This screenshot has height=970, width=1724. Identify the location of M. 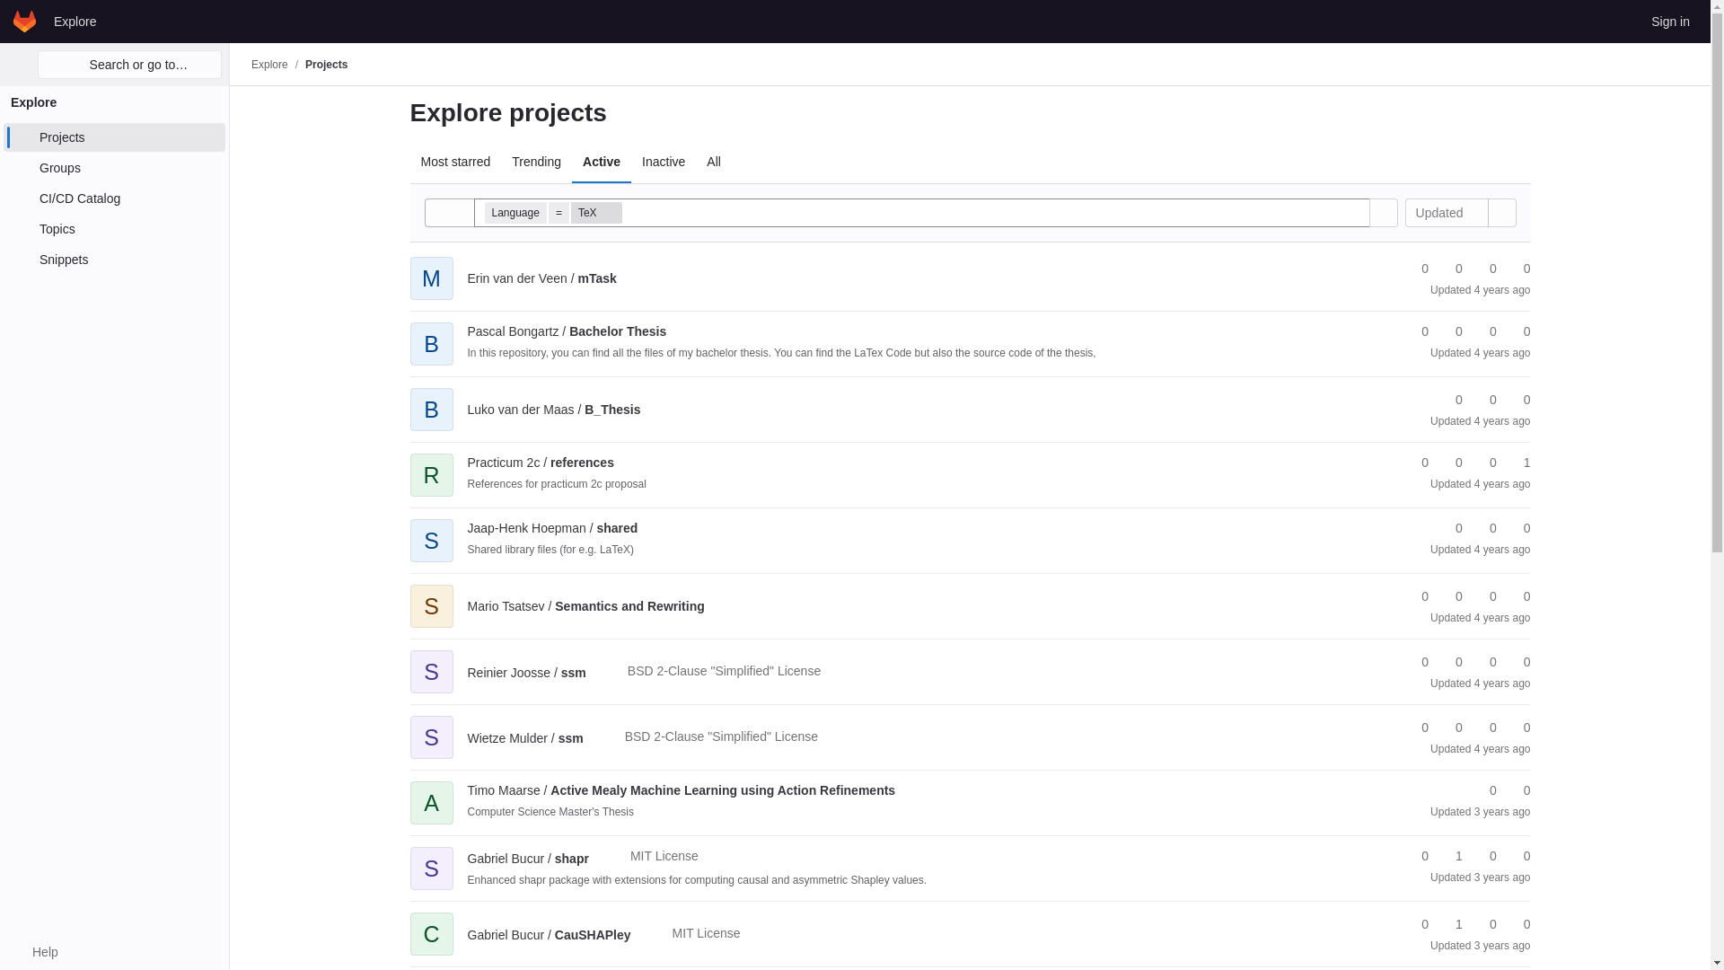
(431, 266).